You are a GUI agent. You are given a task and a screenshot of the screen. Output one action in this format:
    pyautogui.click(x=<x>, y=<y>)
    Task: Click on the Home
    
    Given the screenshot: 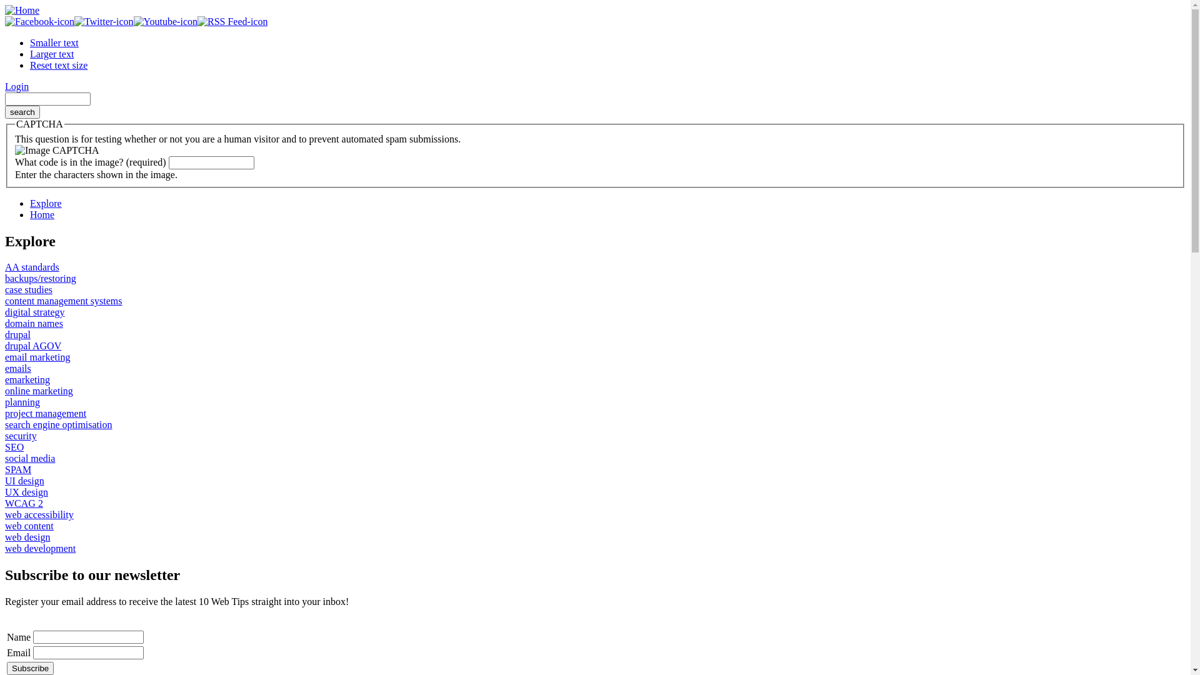 What is the action you would take?
    pyautogui.click(x=22, y=10)
    